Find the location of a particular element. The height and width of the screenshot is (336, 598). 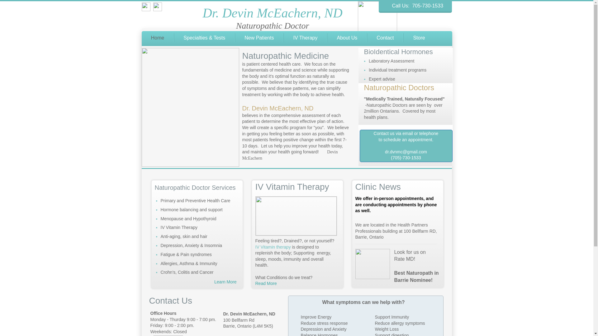

Specialties & Tests is located at coordinates (204, 38).